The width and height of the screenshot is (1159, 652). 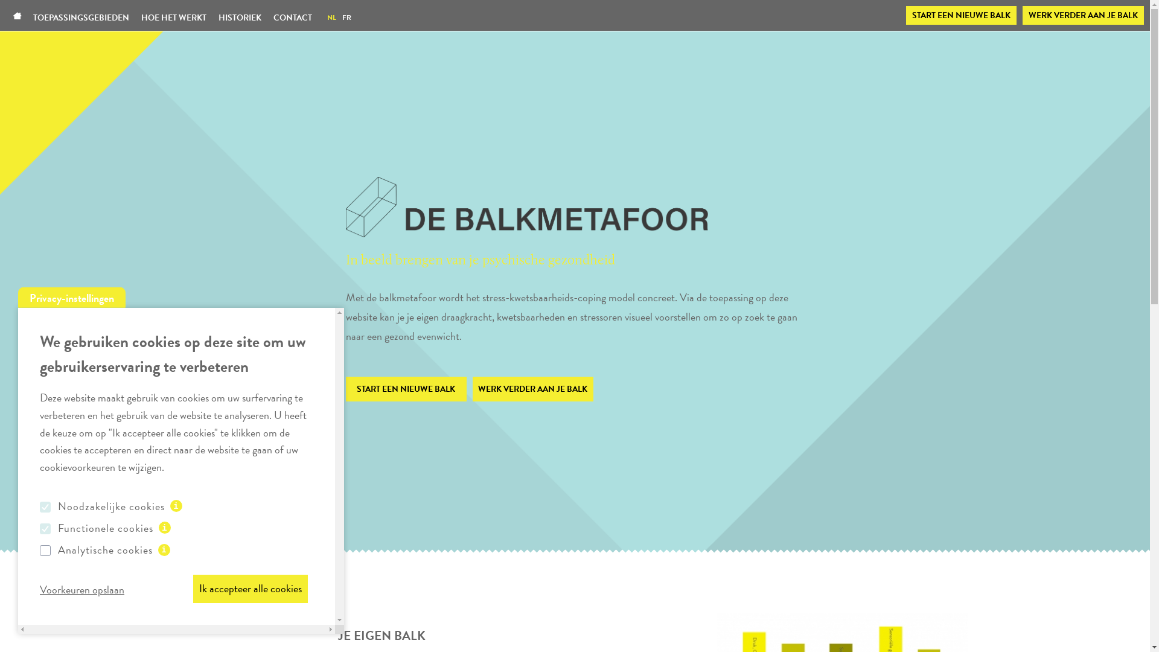 I want to click on FR, so click(x=346, y=18).